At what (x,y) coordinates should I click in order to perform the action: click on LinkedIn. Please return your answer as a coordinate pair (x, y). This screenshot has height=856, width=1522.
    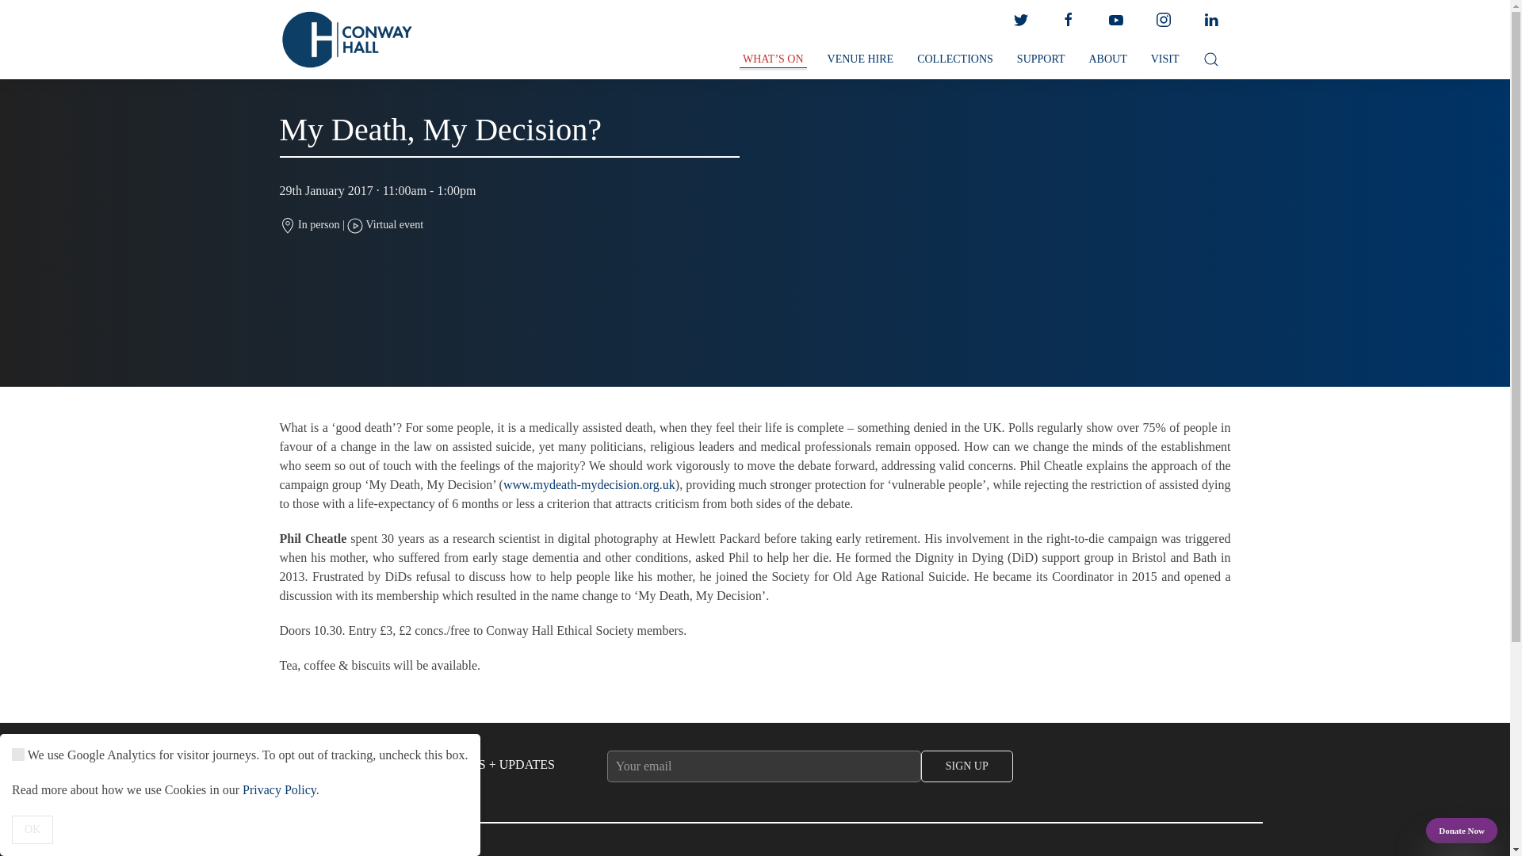
    Looking at the image, I should click on (1210, 20).